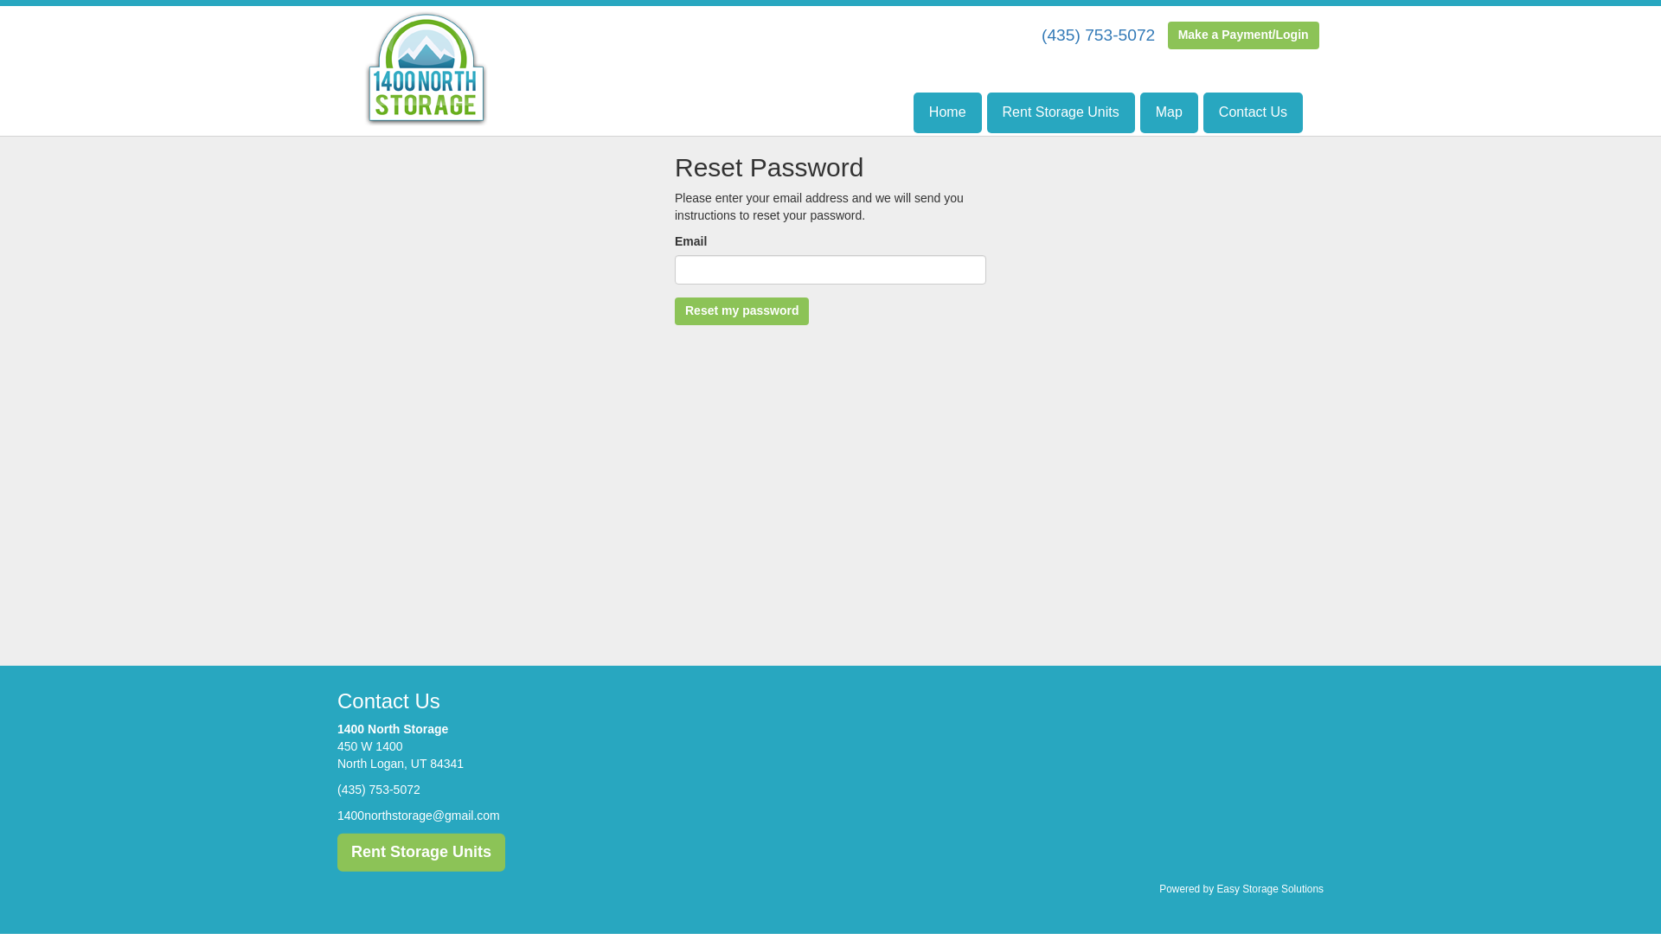 Image resolution: width=1661 pixels, height=934 pixels. What do you see at coordinates (742, 311) in the screenshot?
I see `Reset my password` at bounding box center [742, 311].